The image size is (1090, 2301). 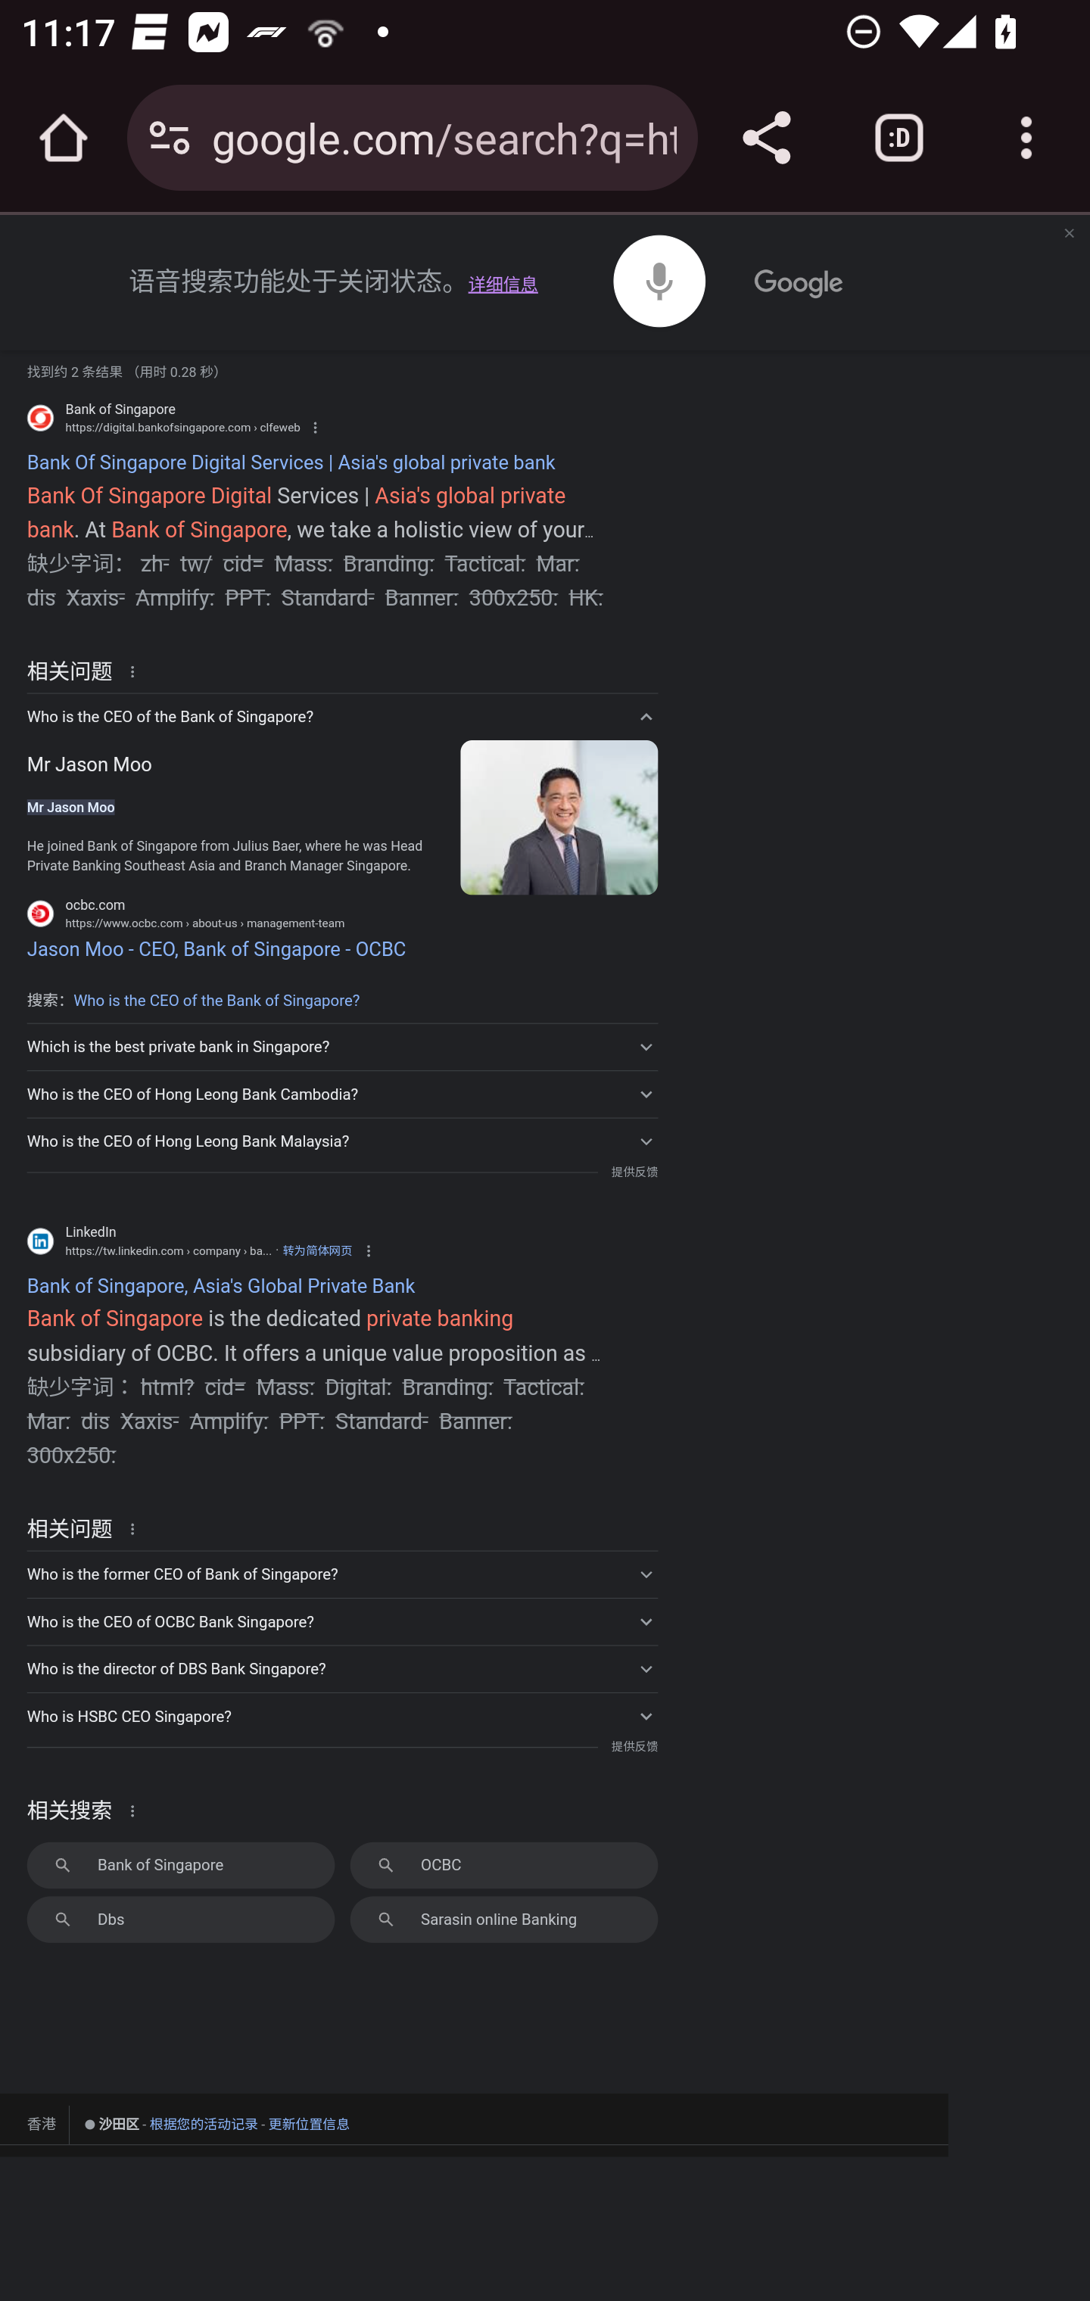 I want to click on Who is the former CEO of Bank of Singapore?, so click(x=341, y=1573).